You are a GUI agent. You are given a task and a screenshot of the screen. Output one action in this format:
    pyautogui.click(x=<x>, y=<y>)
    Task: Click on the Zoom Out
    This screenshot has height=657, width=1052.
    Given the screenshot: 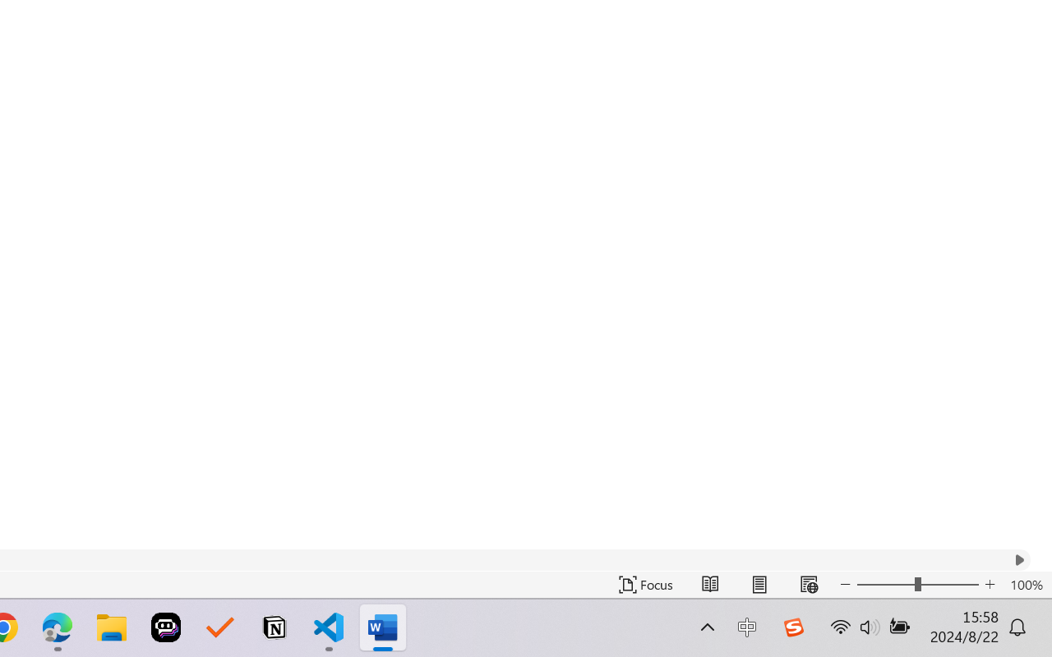 What is the action you would take?
    pyautogui.click(x=885, y=585)
    